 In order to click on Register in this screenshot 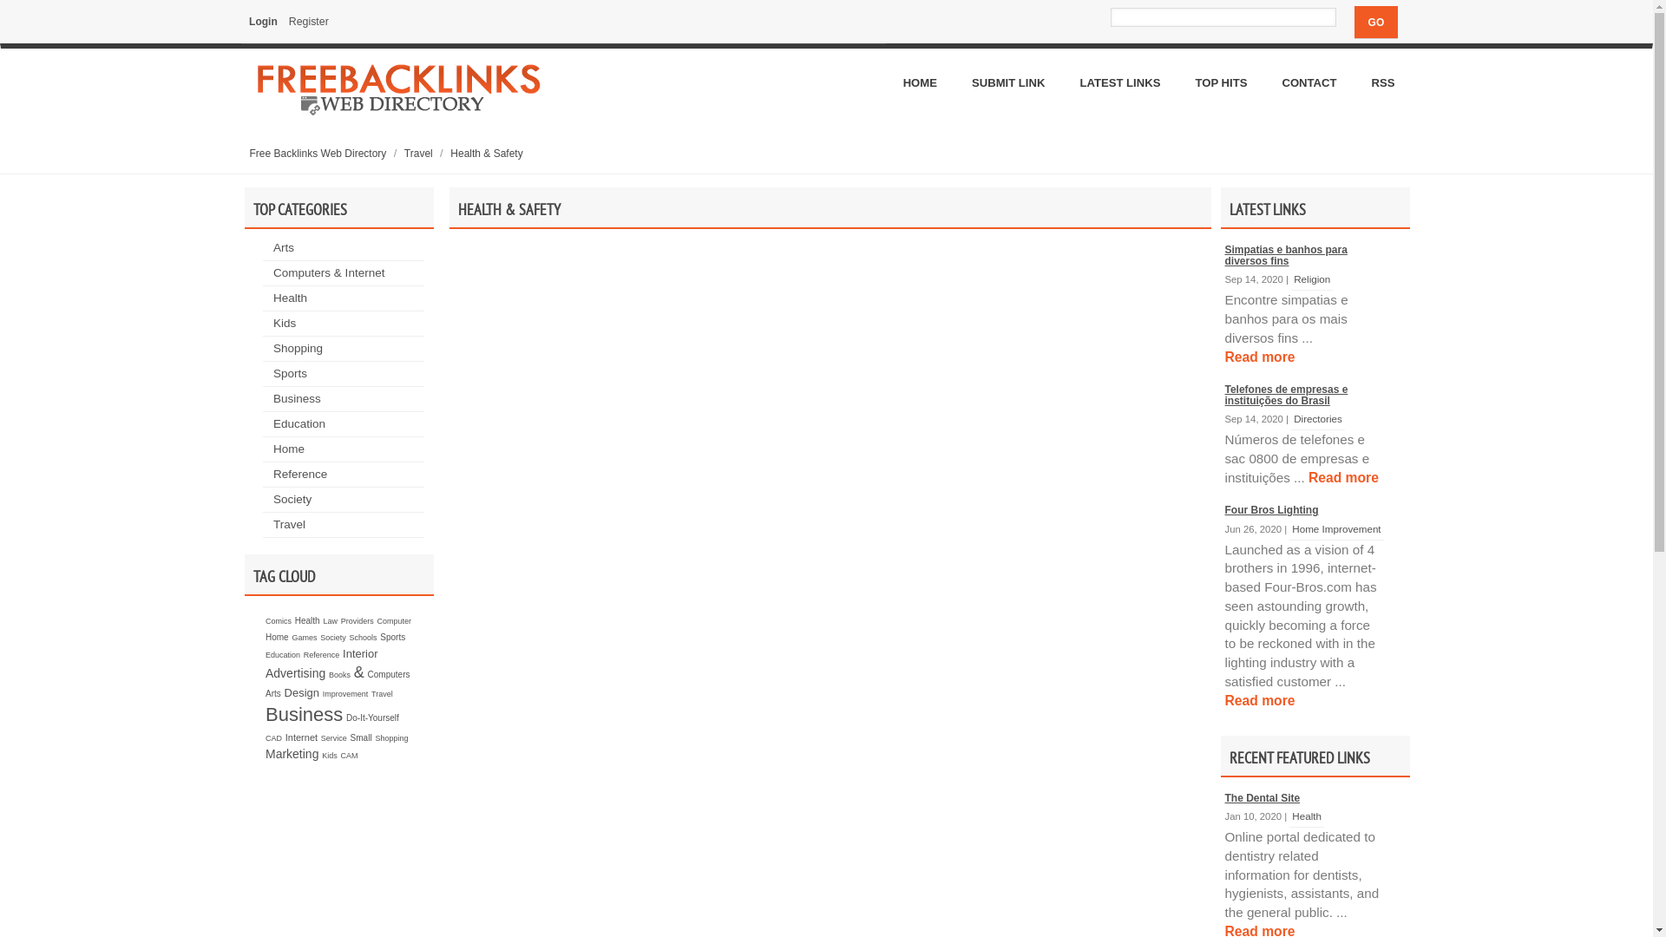, I will do `click(309, 22)`.